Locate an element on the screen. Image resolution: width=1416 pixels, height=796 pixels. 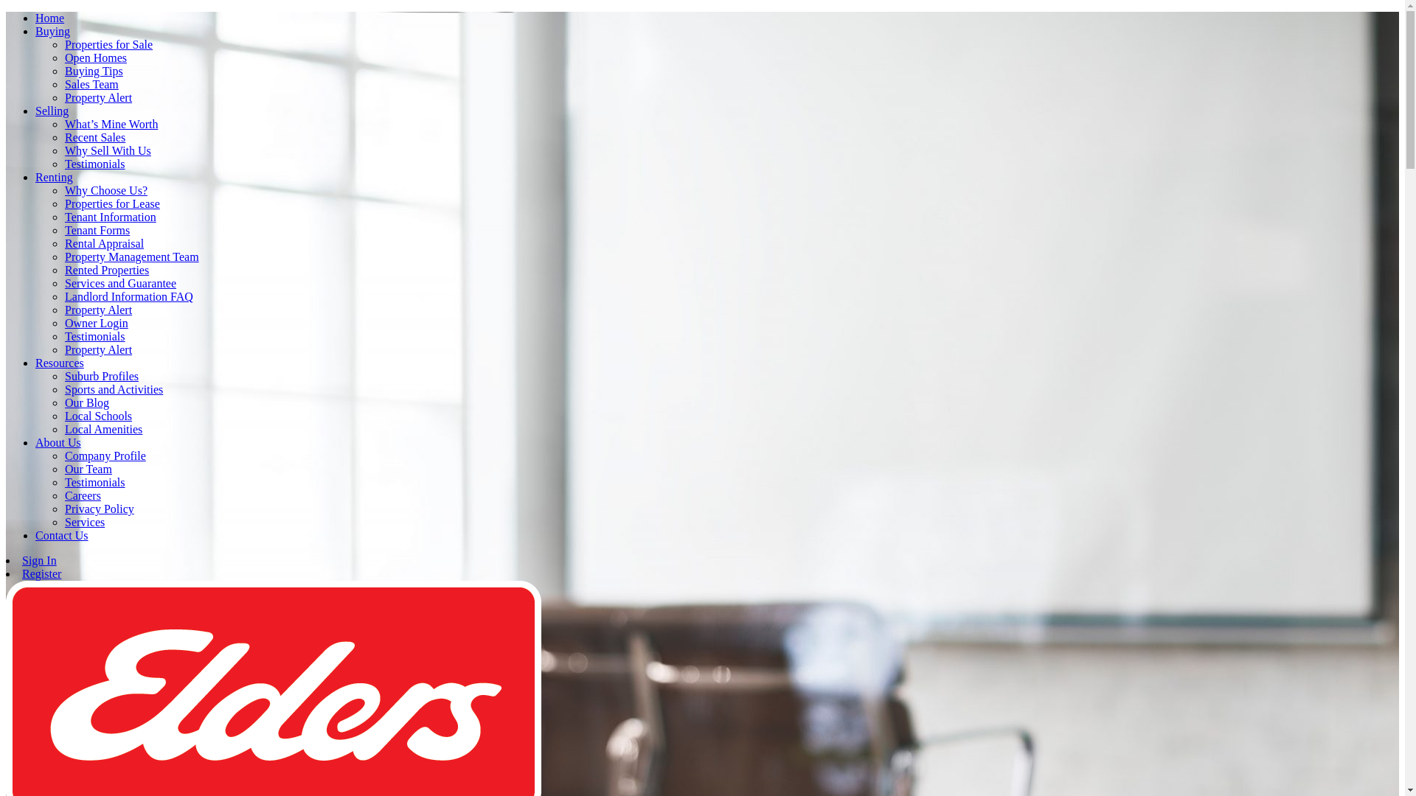
Local Amenities is located at coordinates (103, 429).